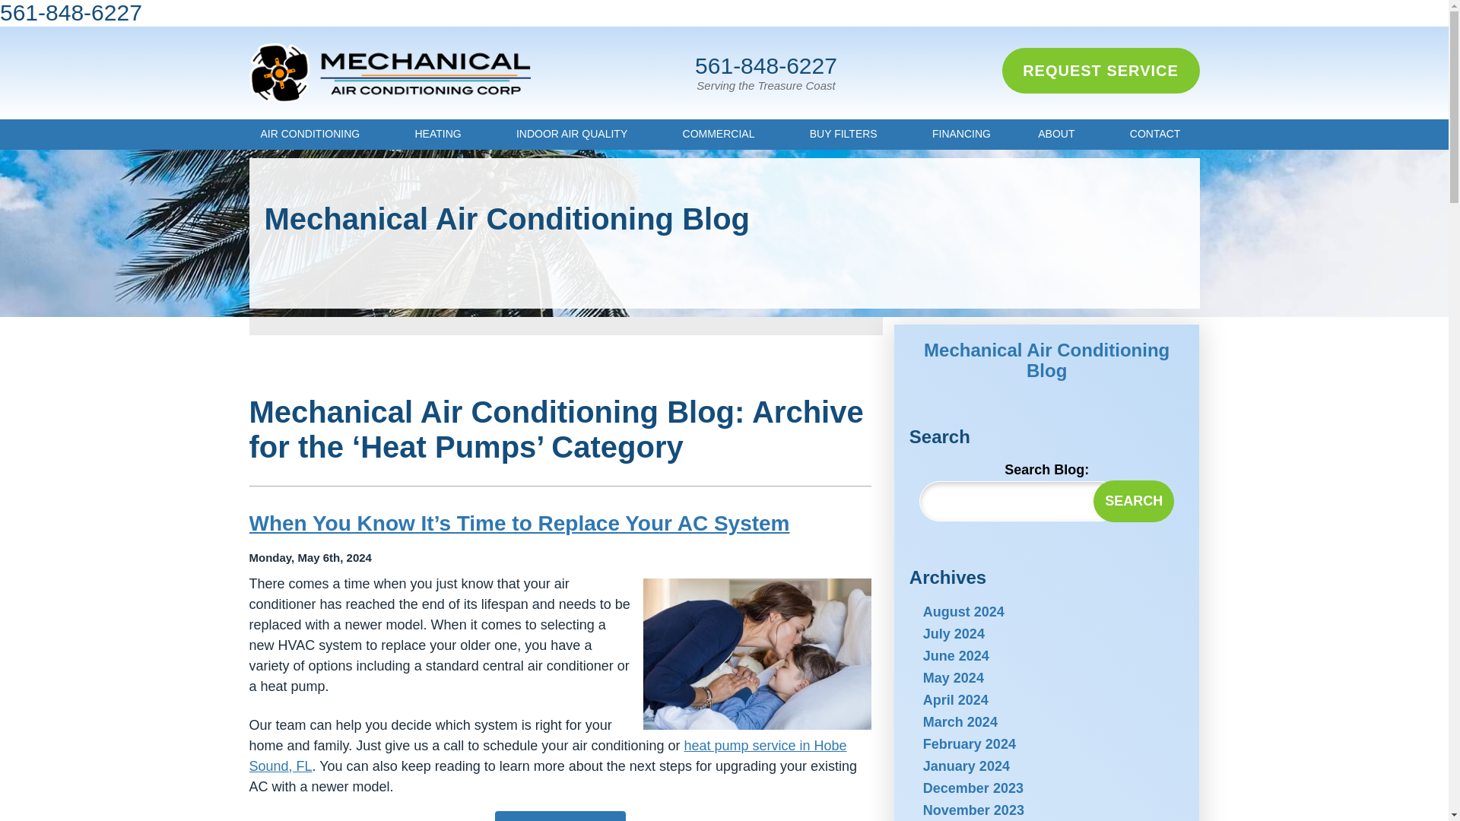  Describe the element at coordinates (71, 12) in the screenshot. I see `561-848-6227` at that location.